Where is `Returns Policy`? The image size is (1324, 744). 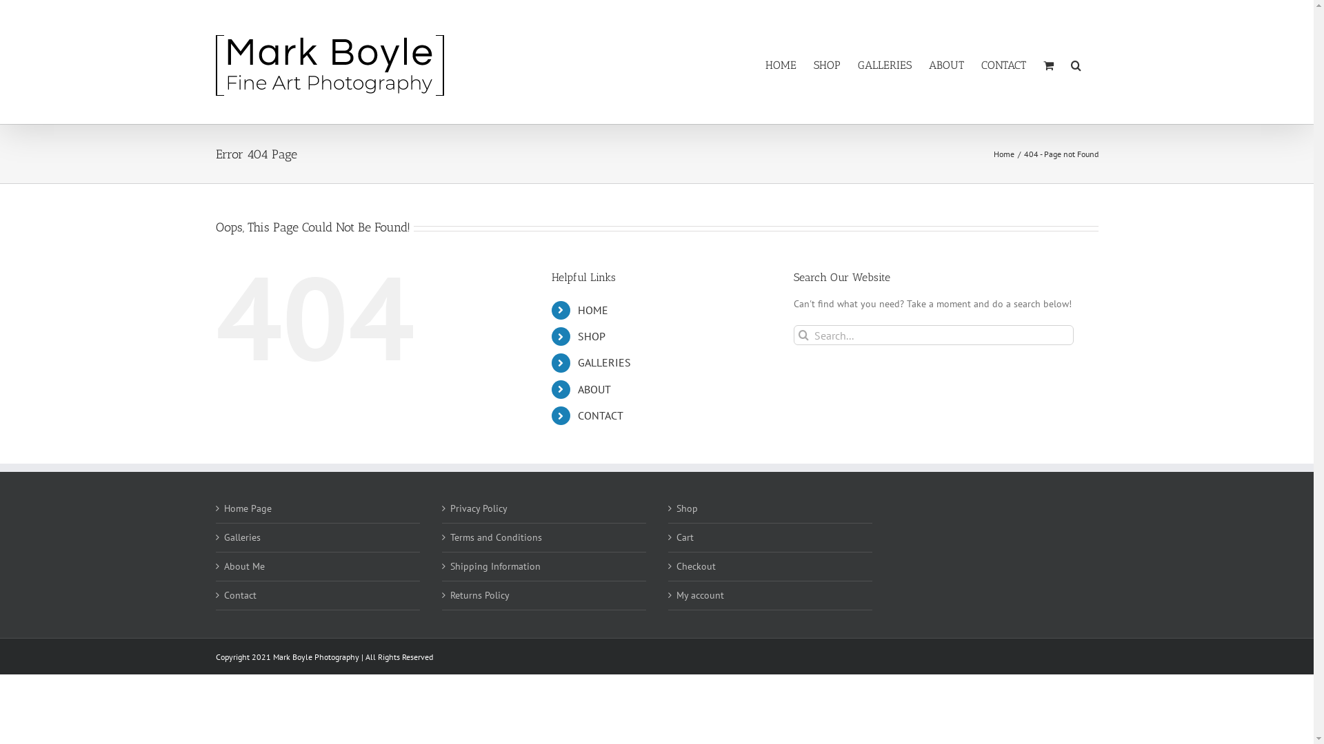 Returns Policy is located at coordinates (544, 595).